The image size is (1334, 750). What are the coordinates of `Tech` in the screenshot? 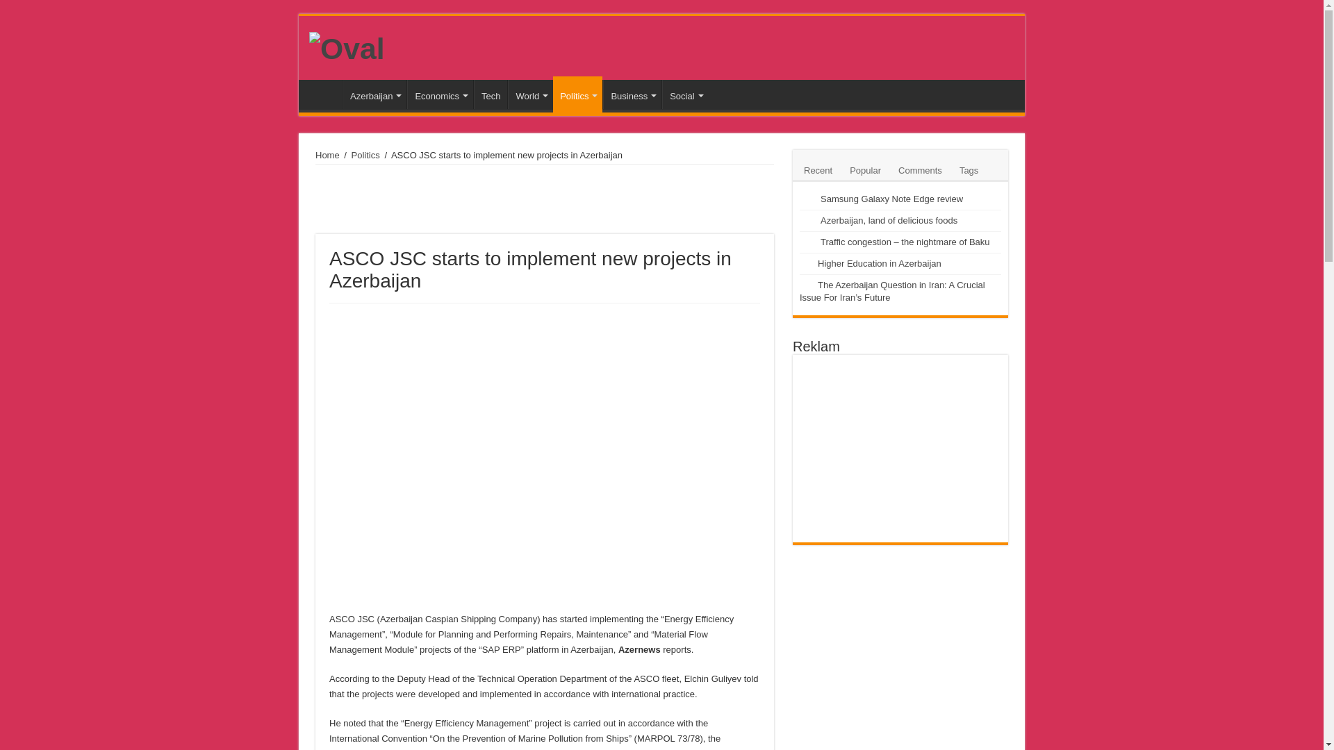 It's located at (490, 94).